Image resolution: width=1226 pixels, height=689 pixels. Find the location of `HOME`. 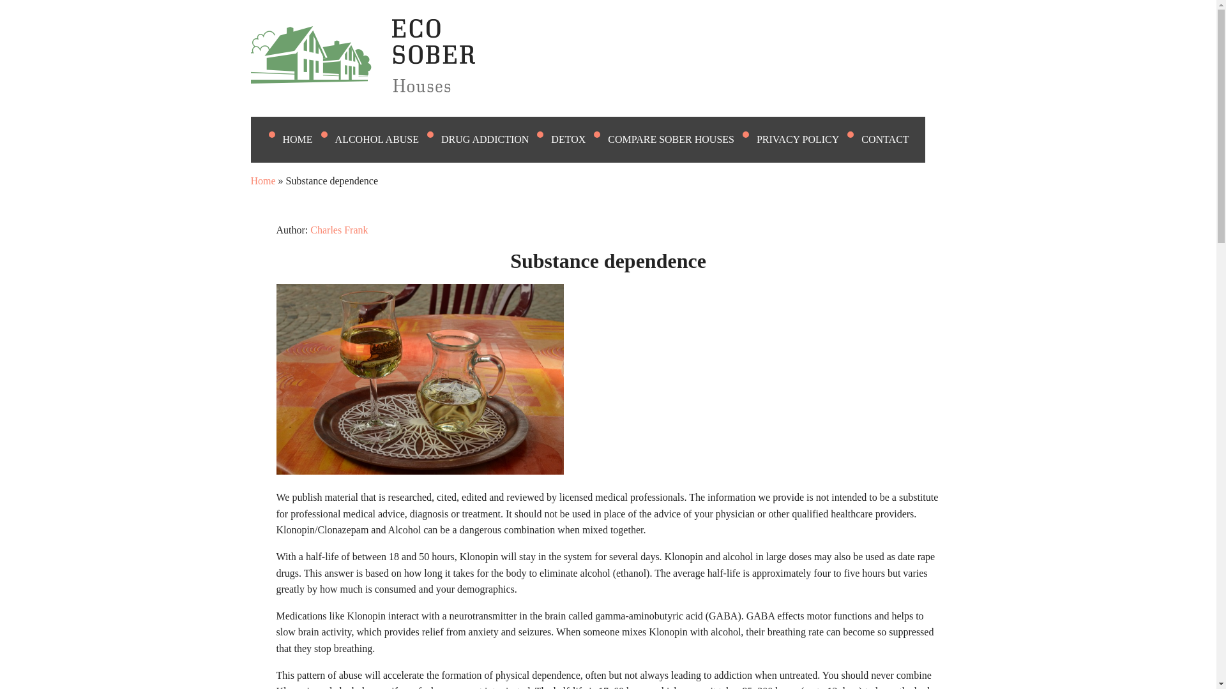

HOME is located at coordinates (305, 139).